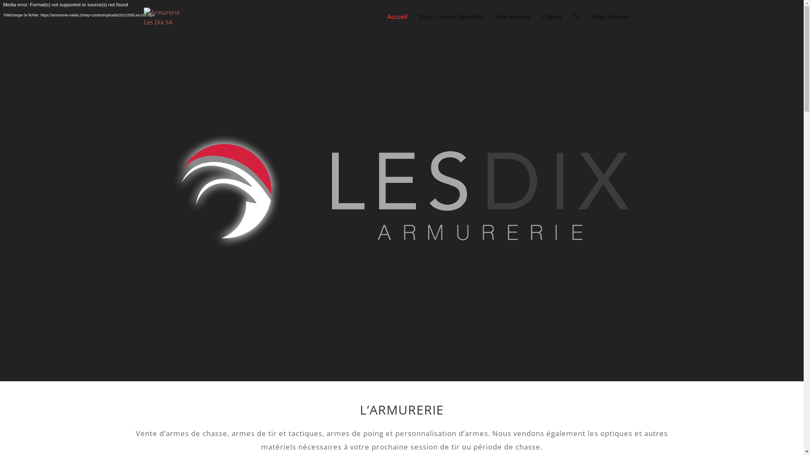 This screenshot has width=810, height=455. I want to click on Nos services, so click(512, 24).